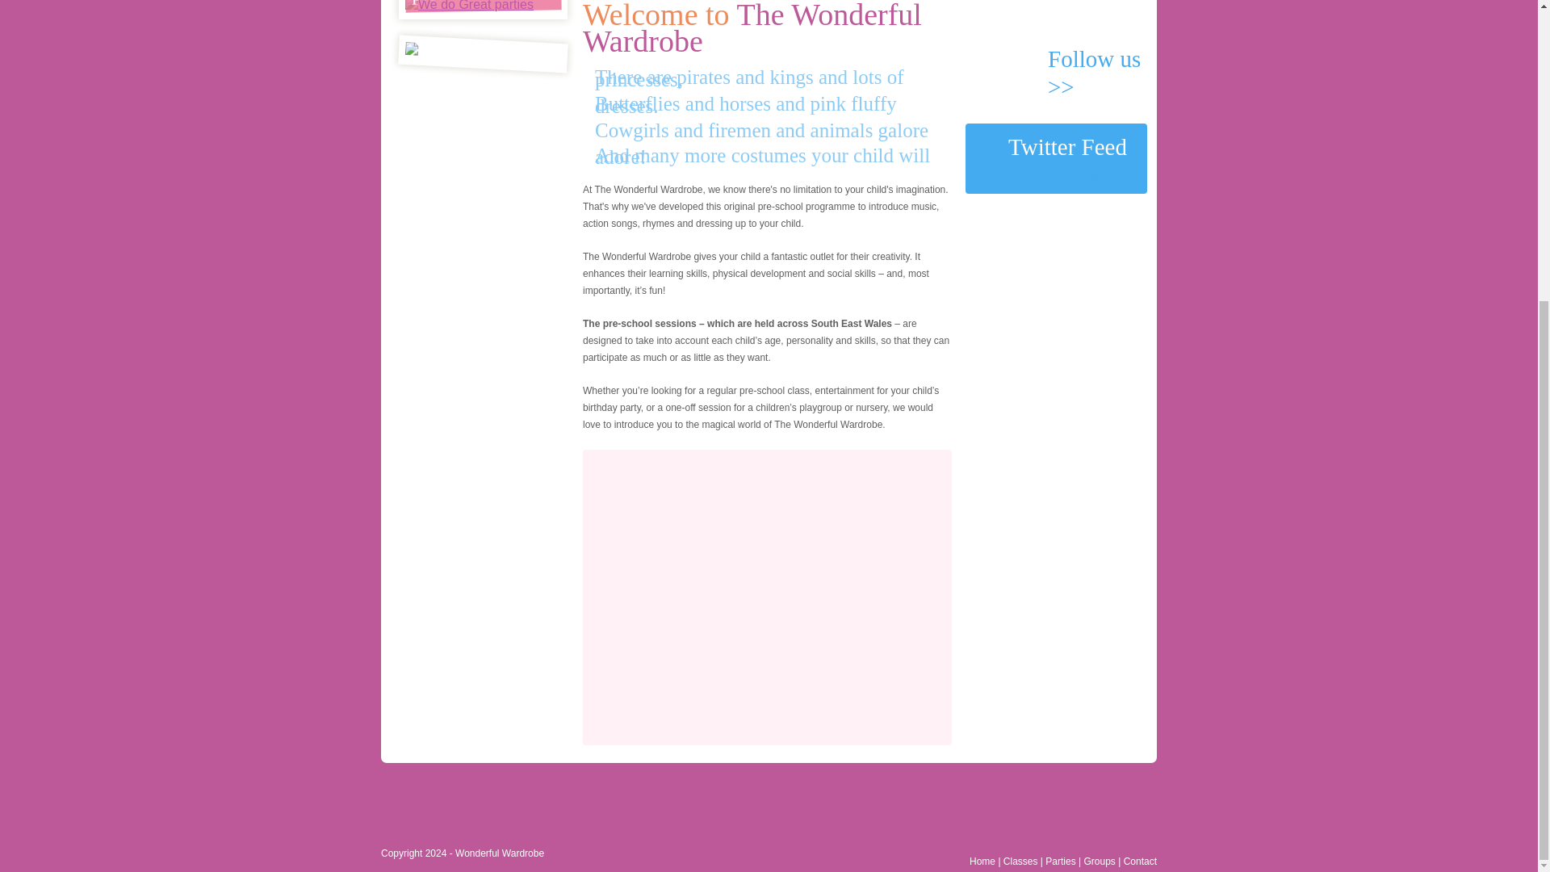  What do you see at coordinates (1099, 861) in the screenshot?
I see `Groups` at bounding box center [1099, 861].